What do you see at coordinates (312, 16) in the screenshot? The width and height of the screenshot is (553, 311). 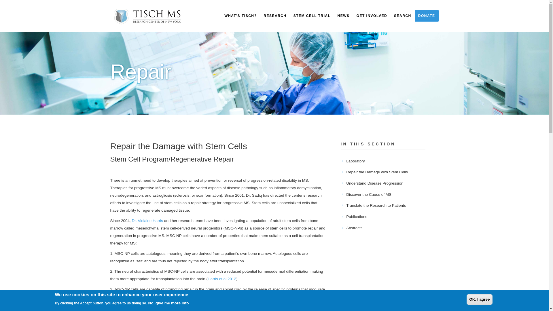 I see `STEM CELL TRIAL` at bounding box center [312, 16].